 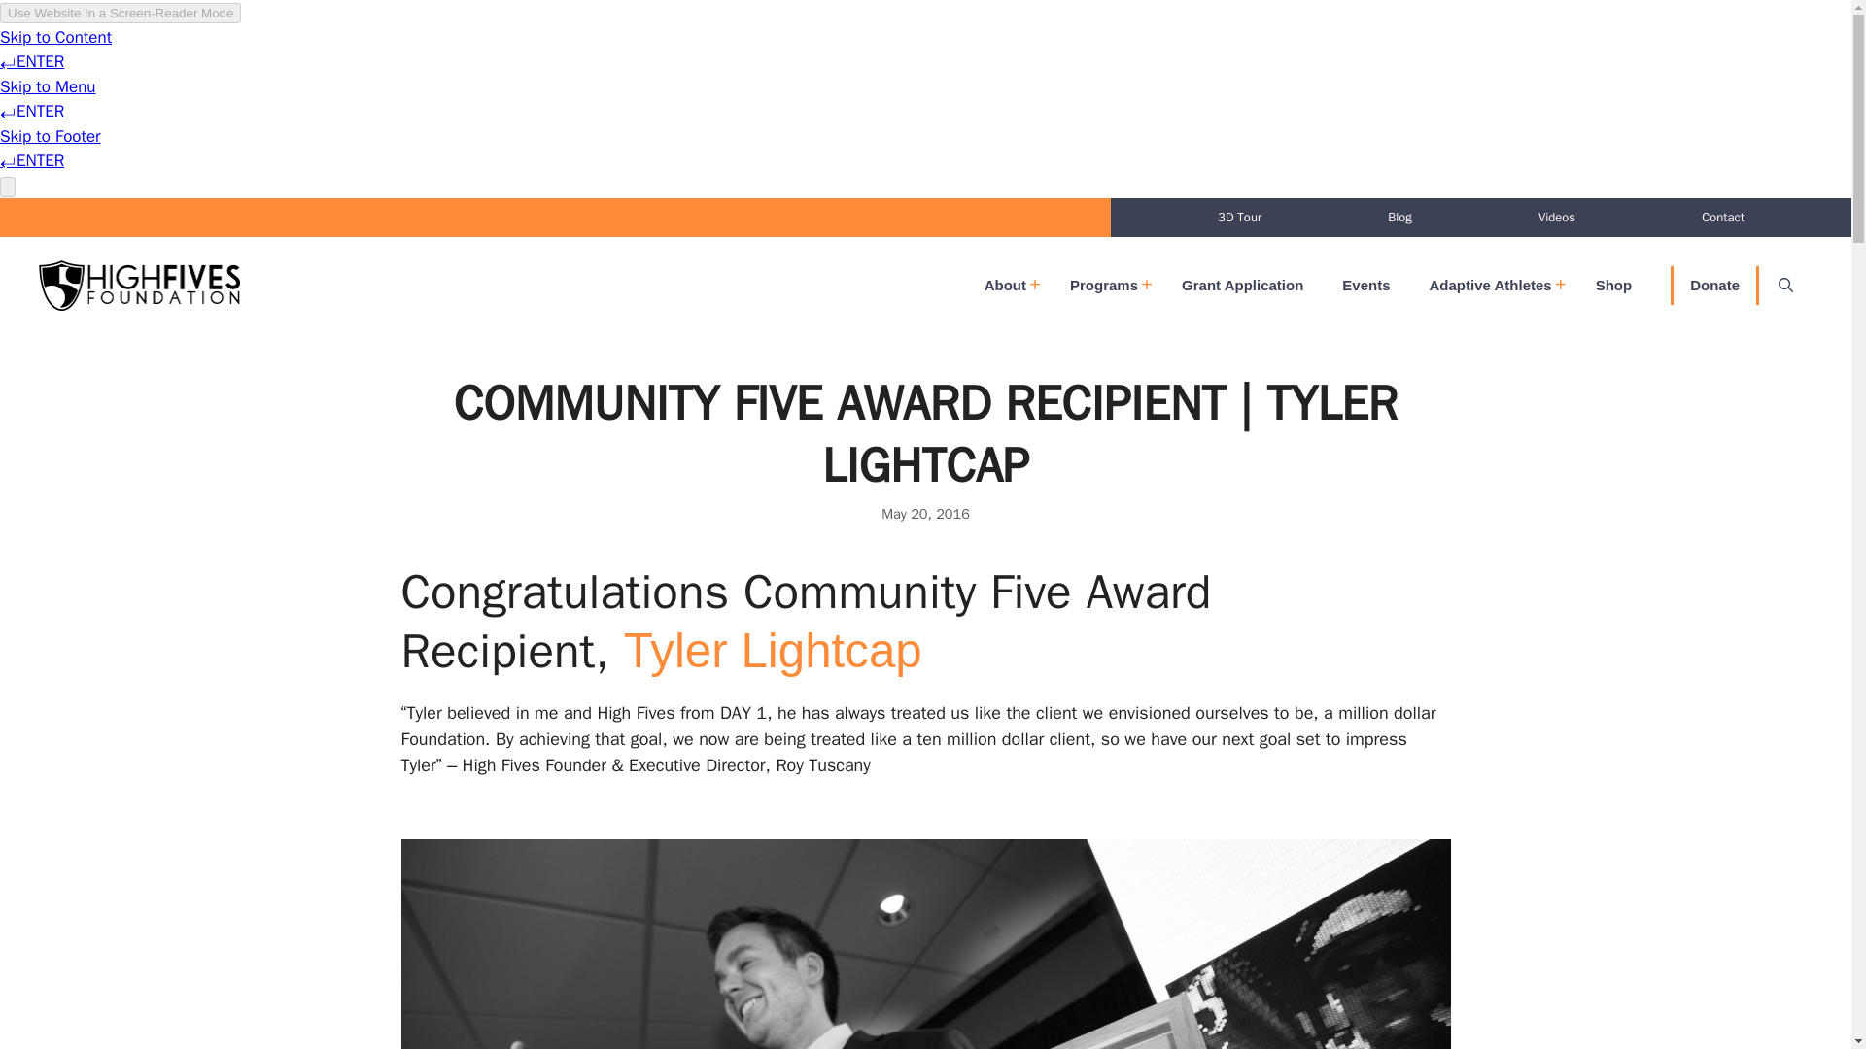 What do you see at coordinates (1007, 286) in the screenshot?
I see `About` at bounding box center [1007, 286].